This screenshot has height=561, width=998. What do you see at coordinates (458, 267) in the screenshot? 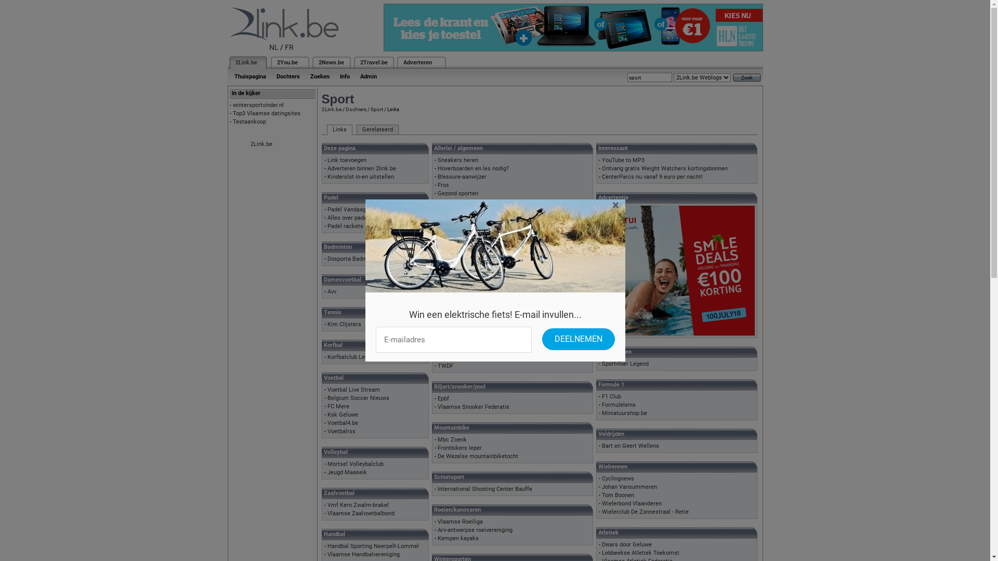
I see `Heren sneakers` at bounding box center [458, 267].